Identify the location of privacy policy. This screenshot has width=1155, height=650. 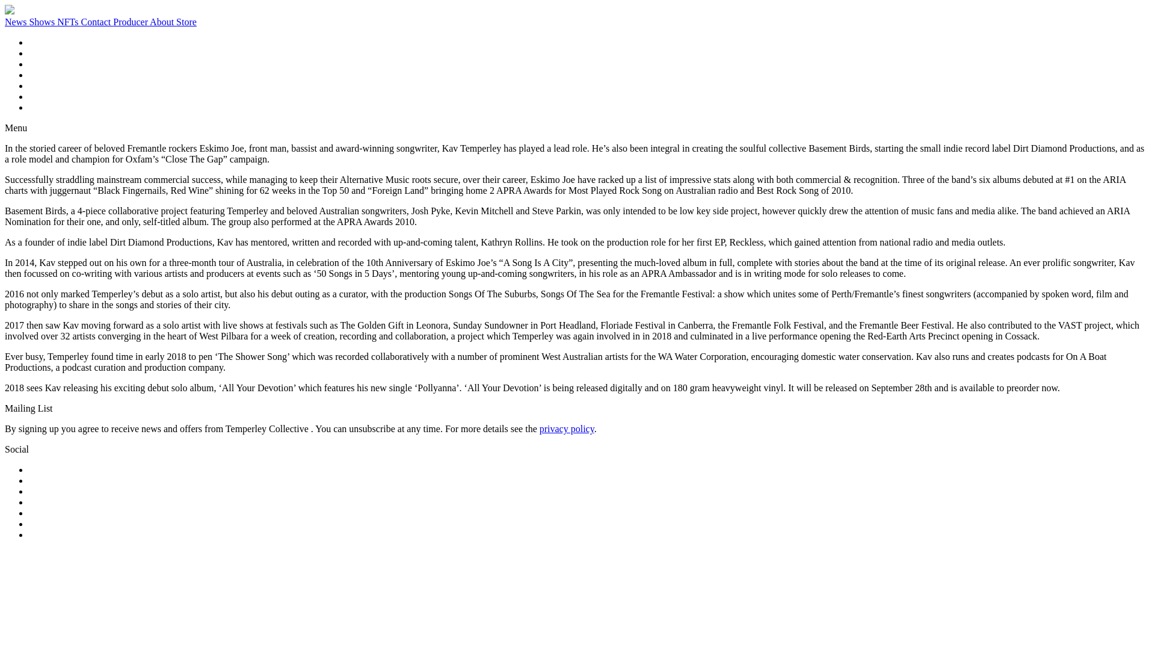
(567, 429).